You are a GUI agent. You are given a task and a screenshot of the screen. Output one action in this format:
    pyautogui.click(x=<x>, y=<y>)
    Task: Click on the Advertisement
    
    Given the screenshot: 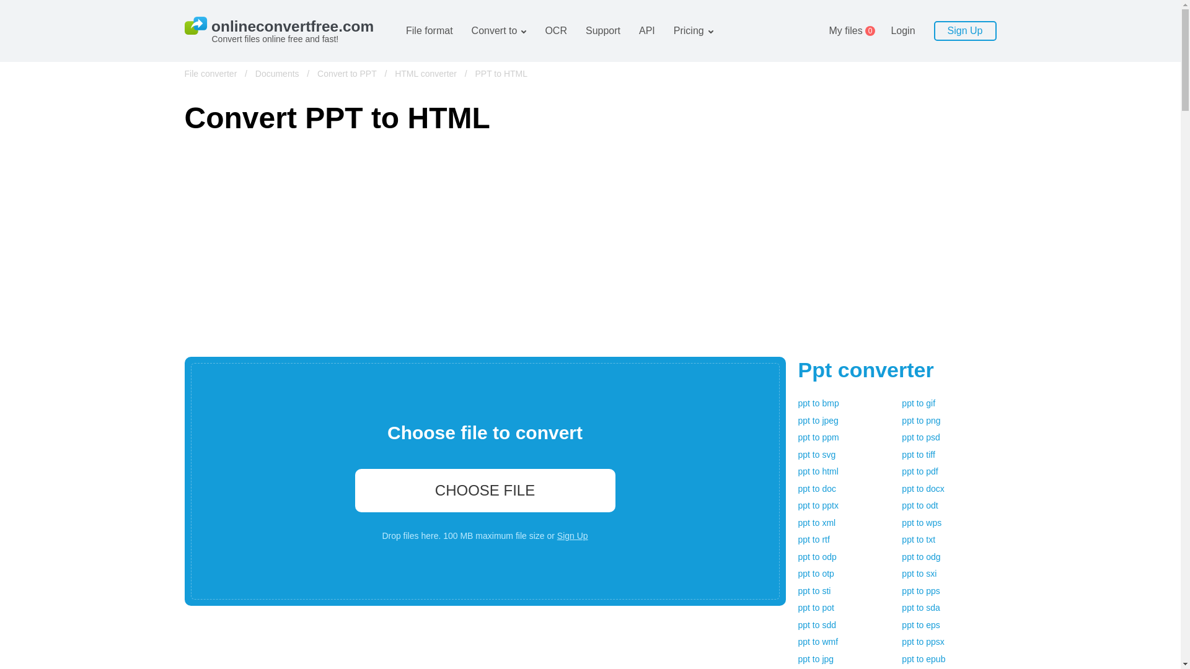 What is the action you would take?
    pyautogui.click(x=485, y=645)
    